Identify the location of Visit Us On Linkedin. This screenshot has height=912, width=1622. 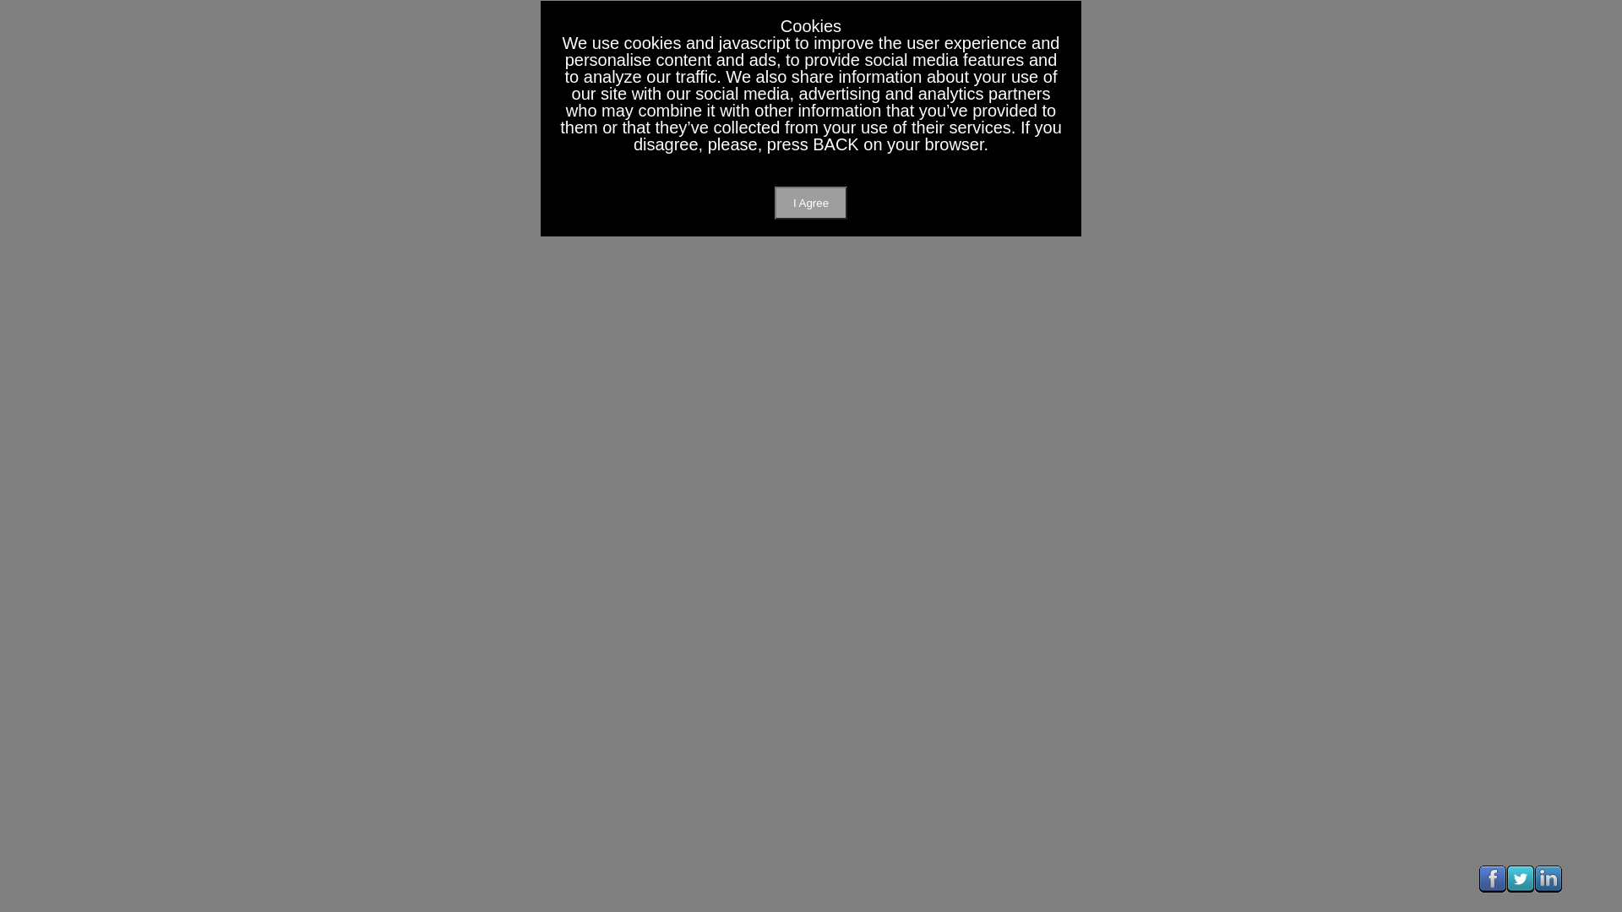
(1548, 888).